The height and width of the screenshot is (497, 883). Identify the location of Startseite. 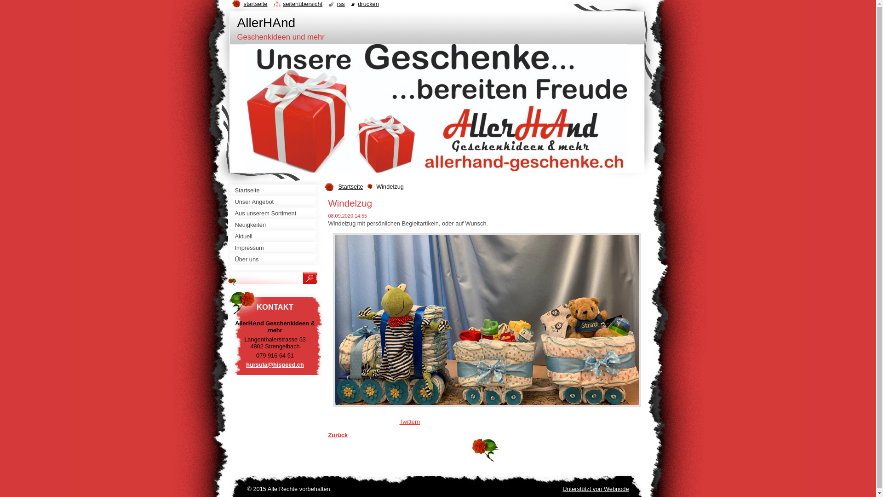
(353, 187).